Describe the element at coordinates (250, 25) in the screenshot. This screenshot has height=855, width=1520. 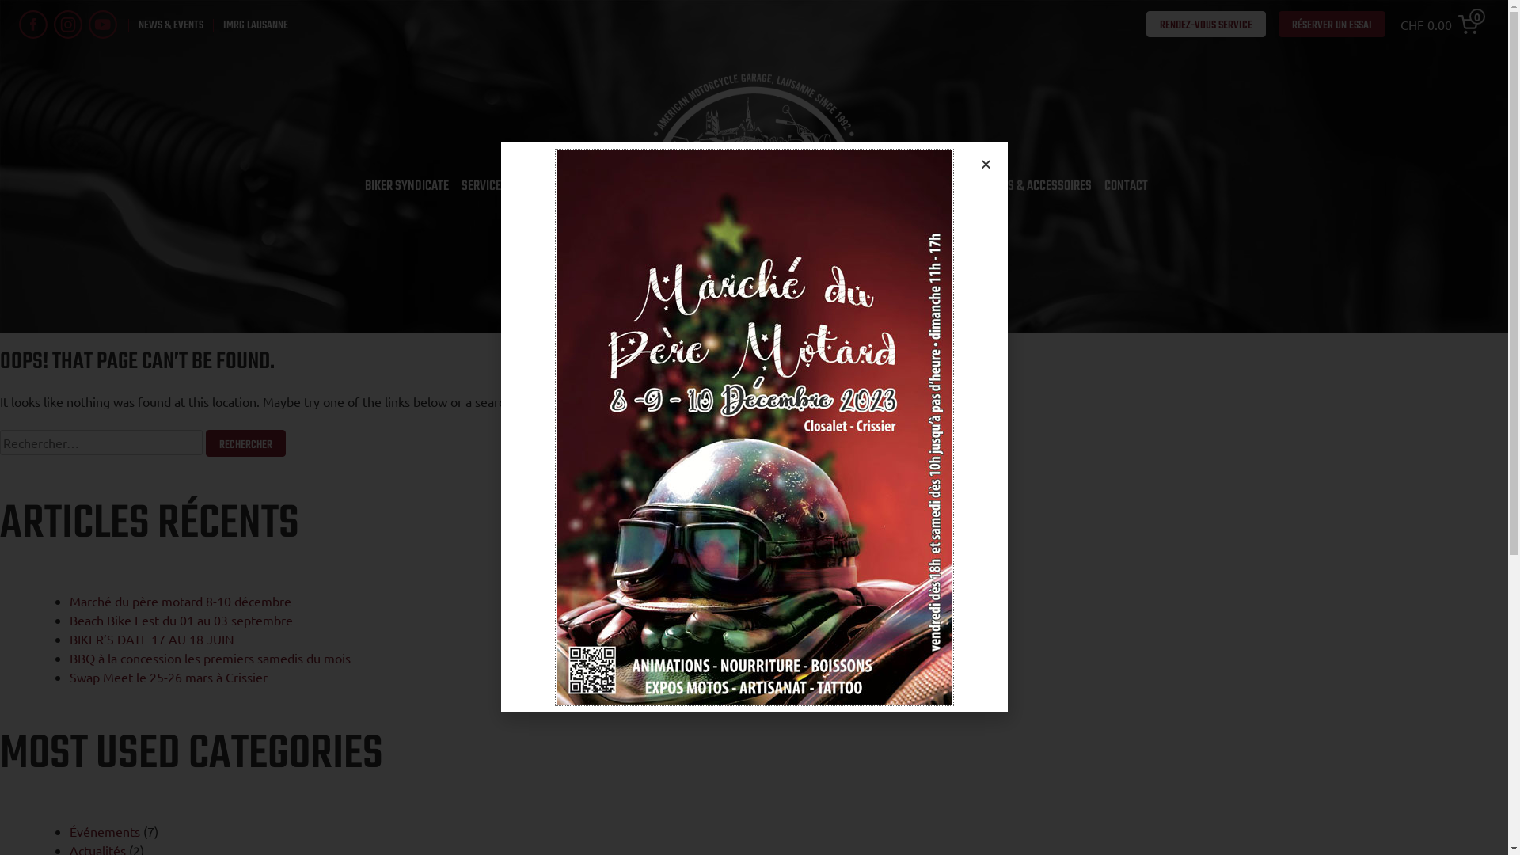
I see `IMRG LAUSANNE` at that location.